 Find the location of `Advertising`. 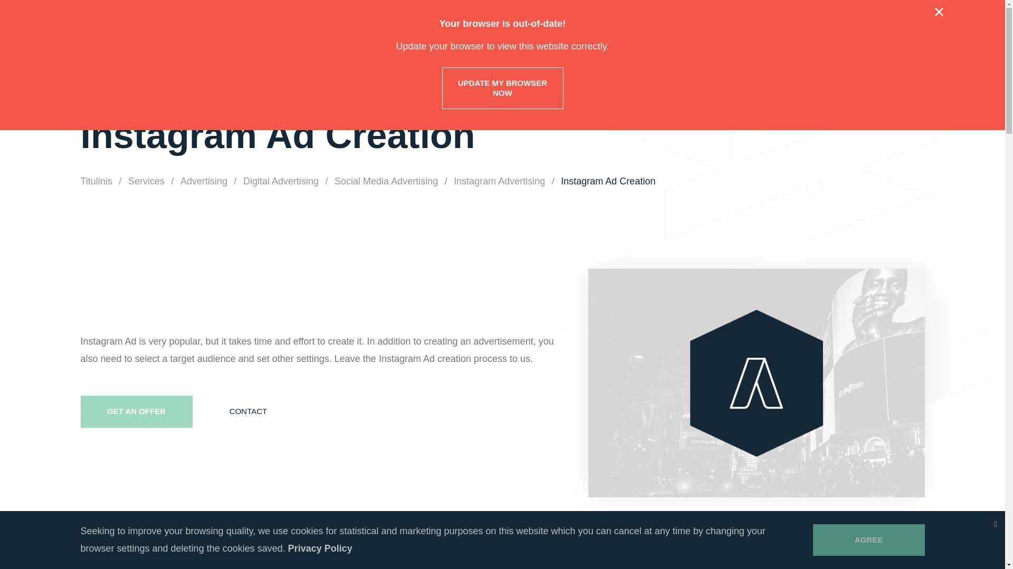

Advertising is located at coordinates (204, 181).